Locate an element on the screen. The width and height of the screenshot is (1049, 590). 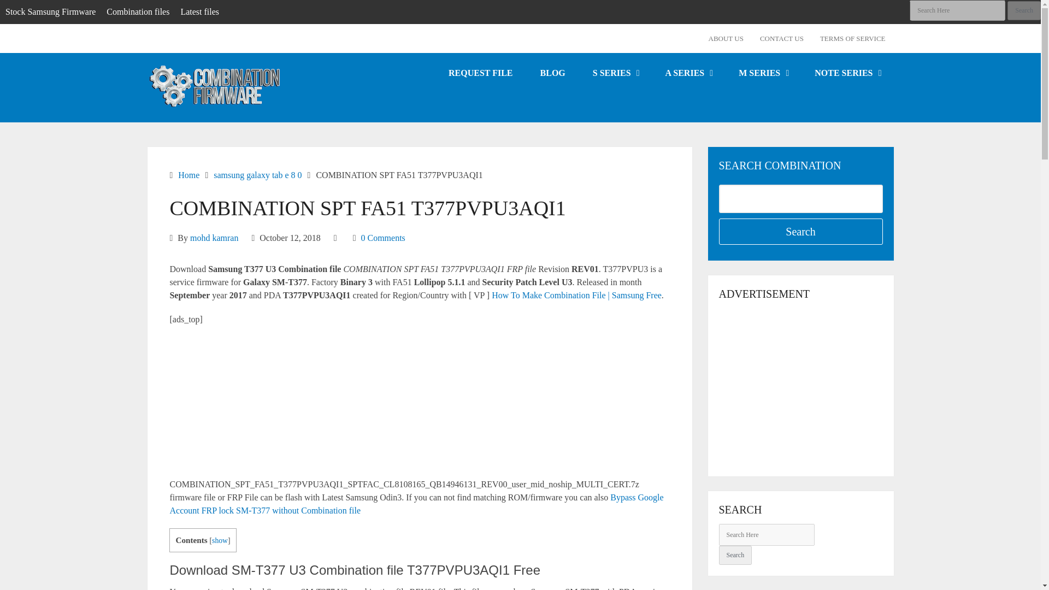
Posts by mohd kamran is located at coordinates (214, 237).